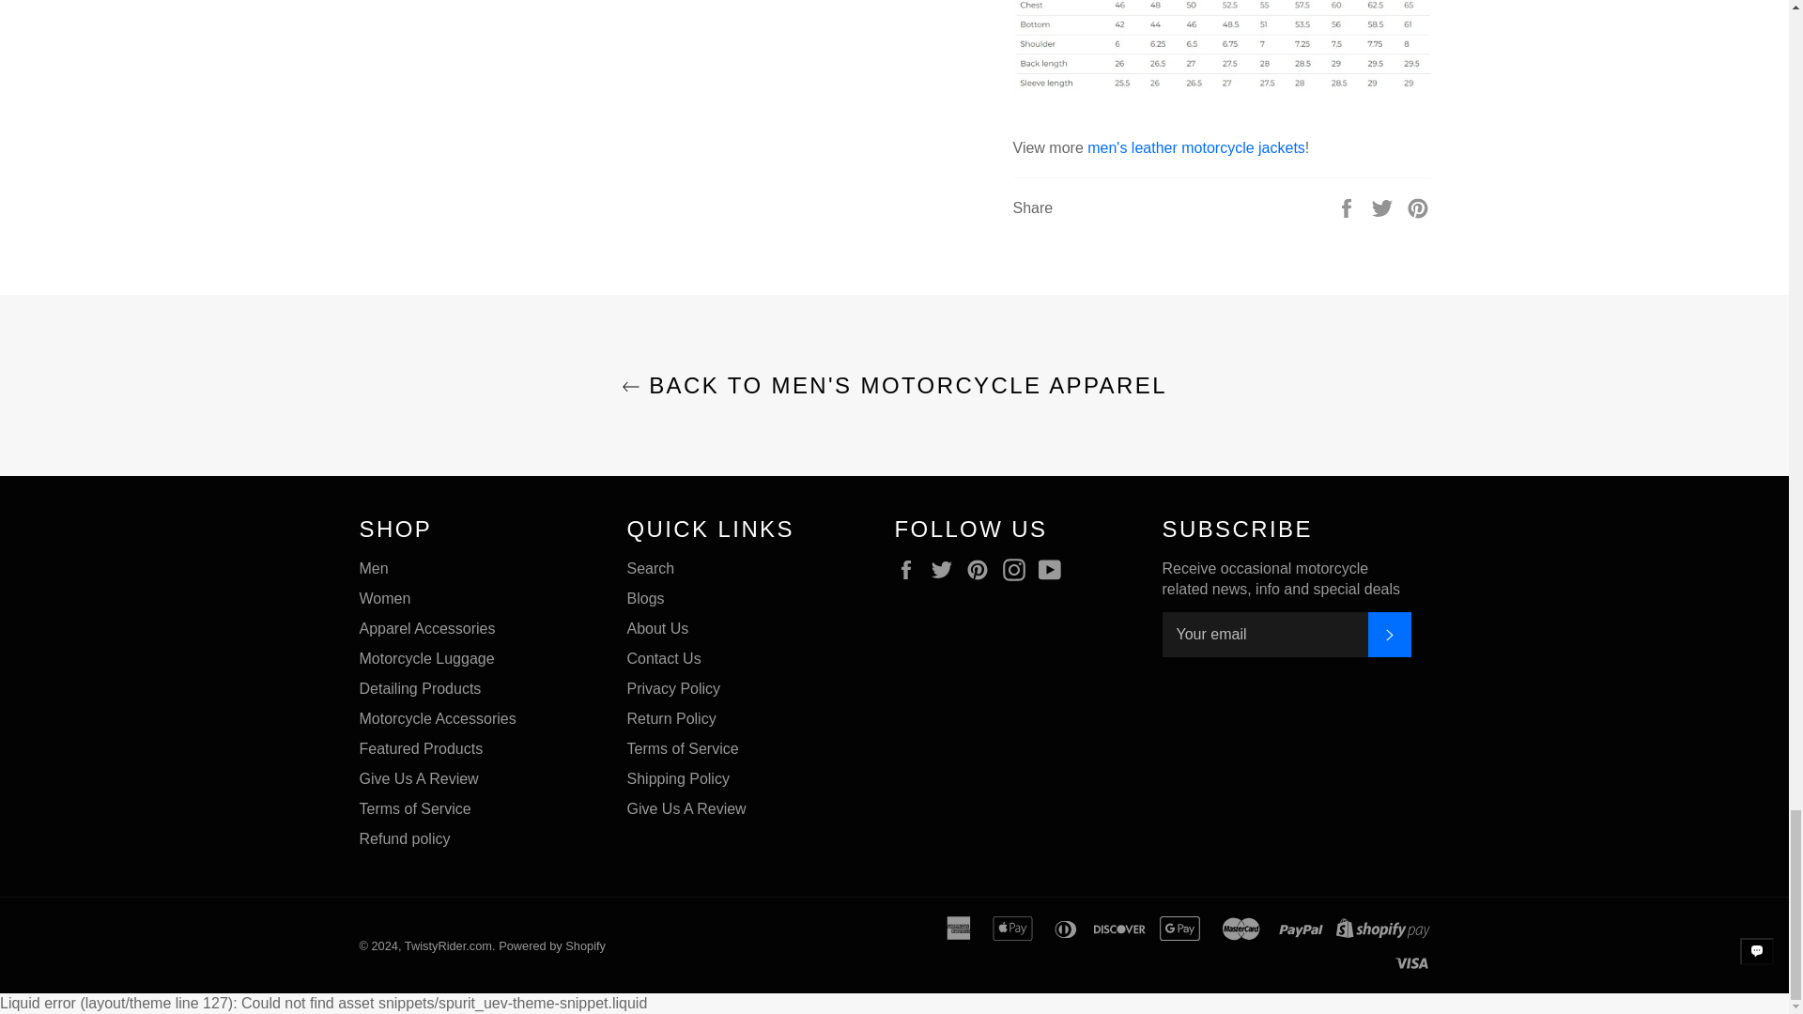  Describe the element at coordinates (1348, 207) in the screenshot. I see `Share on Facebook` at that location.